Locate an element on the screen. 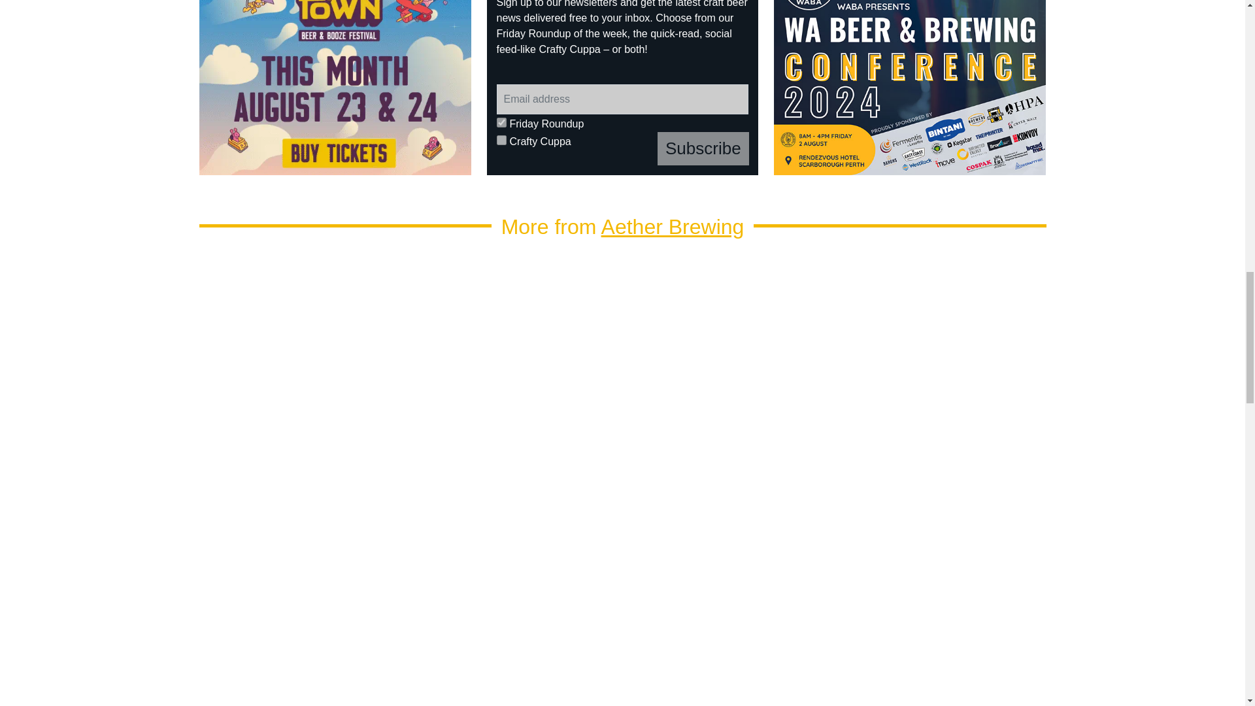 This screenshot has width=1255, height=706. friday is located at coordinates (502, 123).